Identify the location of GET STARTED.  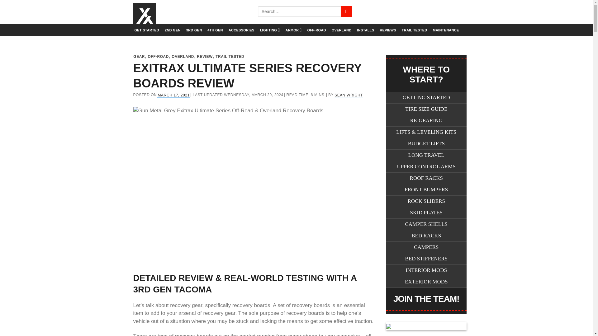
(146, 30).